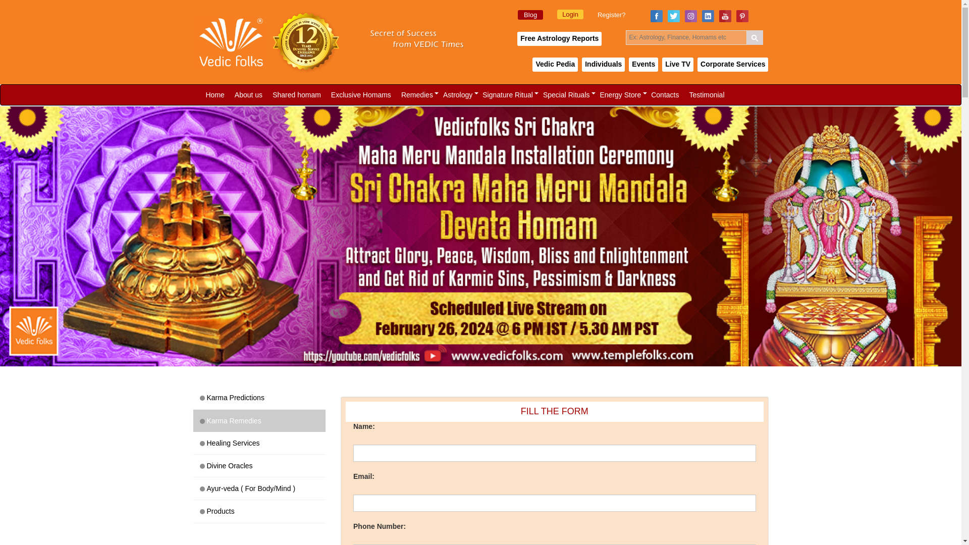  I want to click on Blog, so click(530, 15).